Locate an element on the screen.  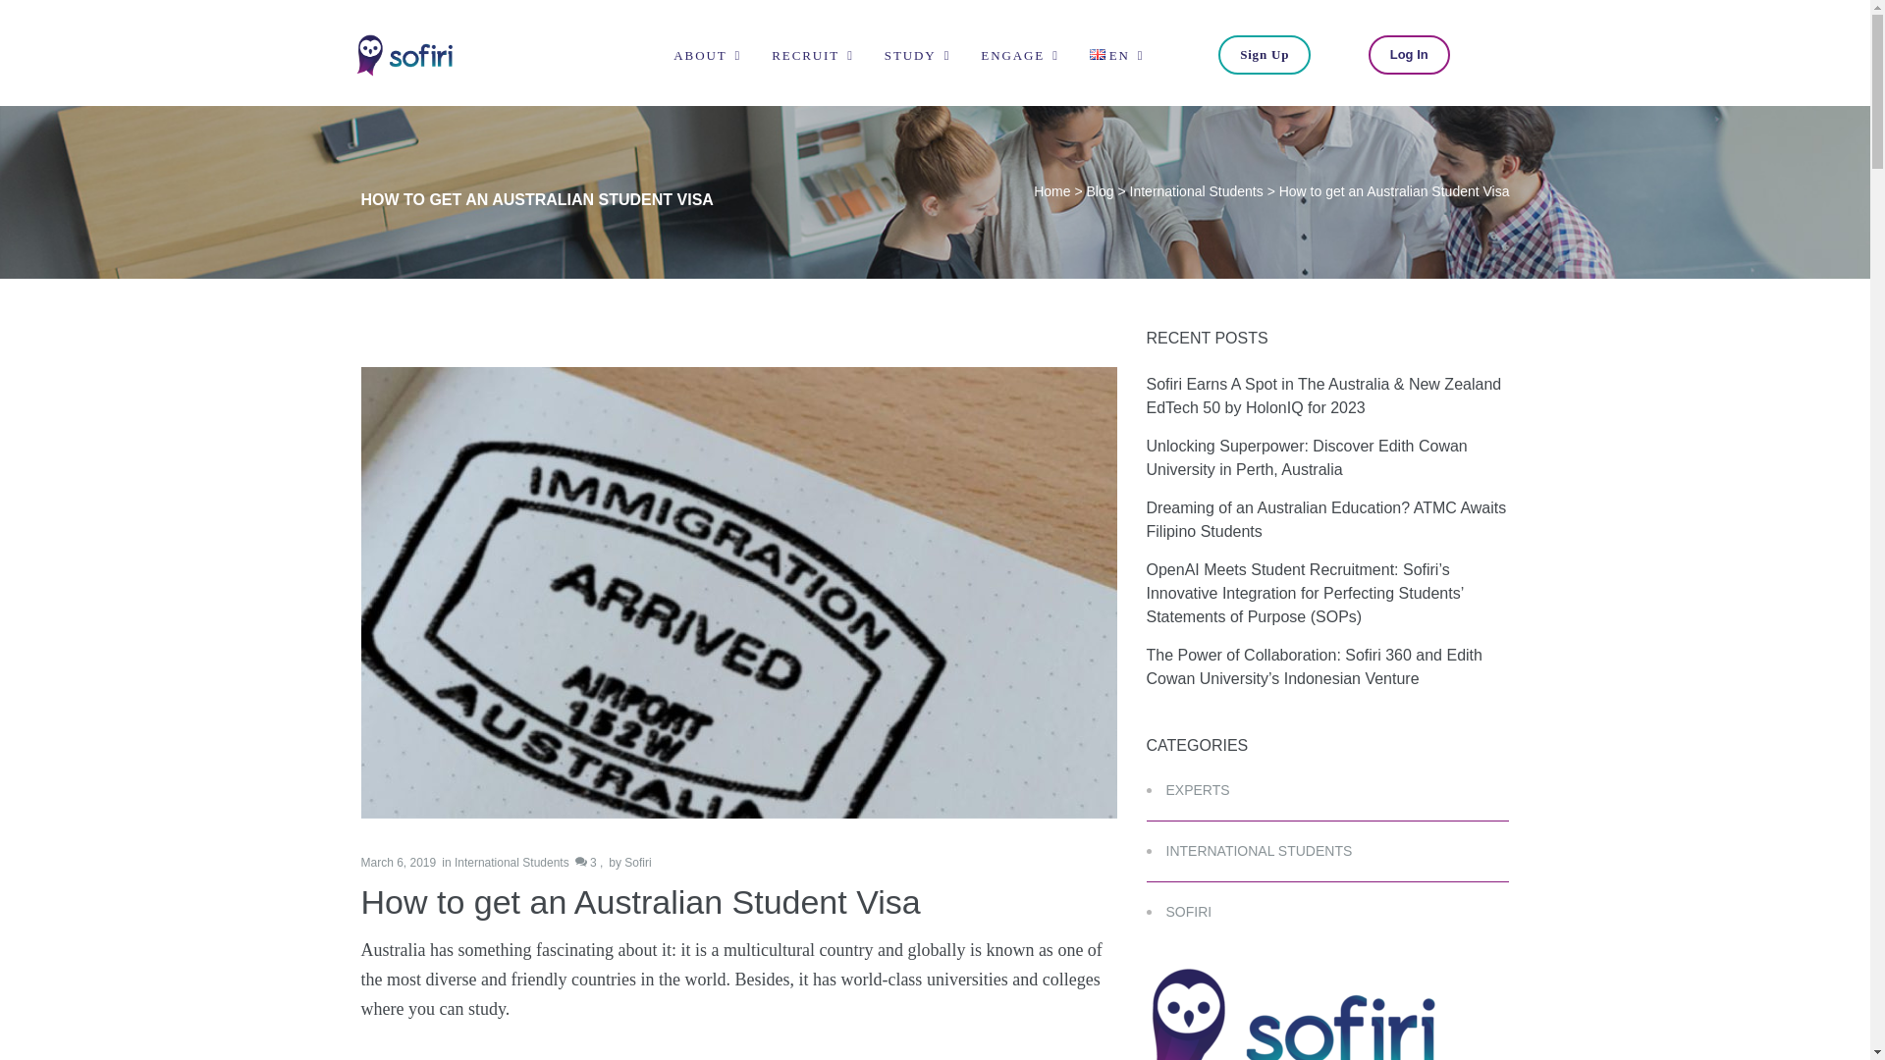
Sign Up is located at coordinates (1264, 54).